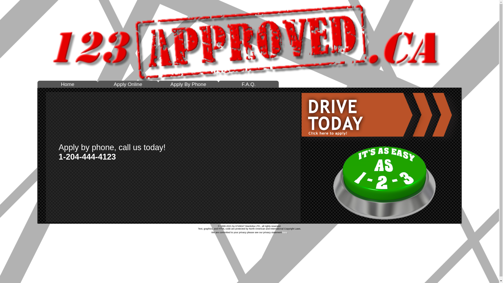  I want to click on Apply Online, so click(128, 85).